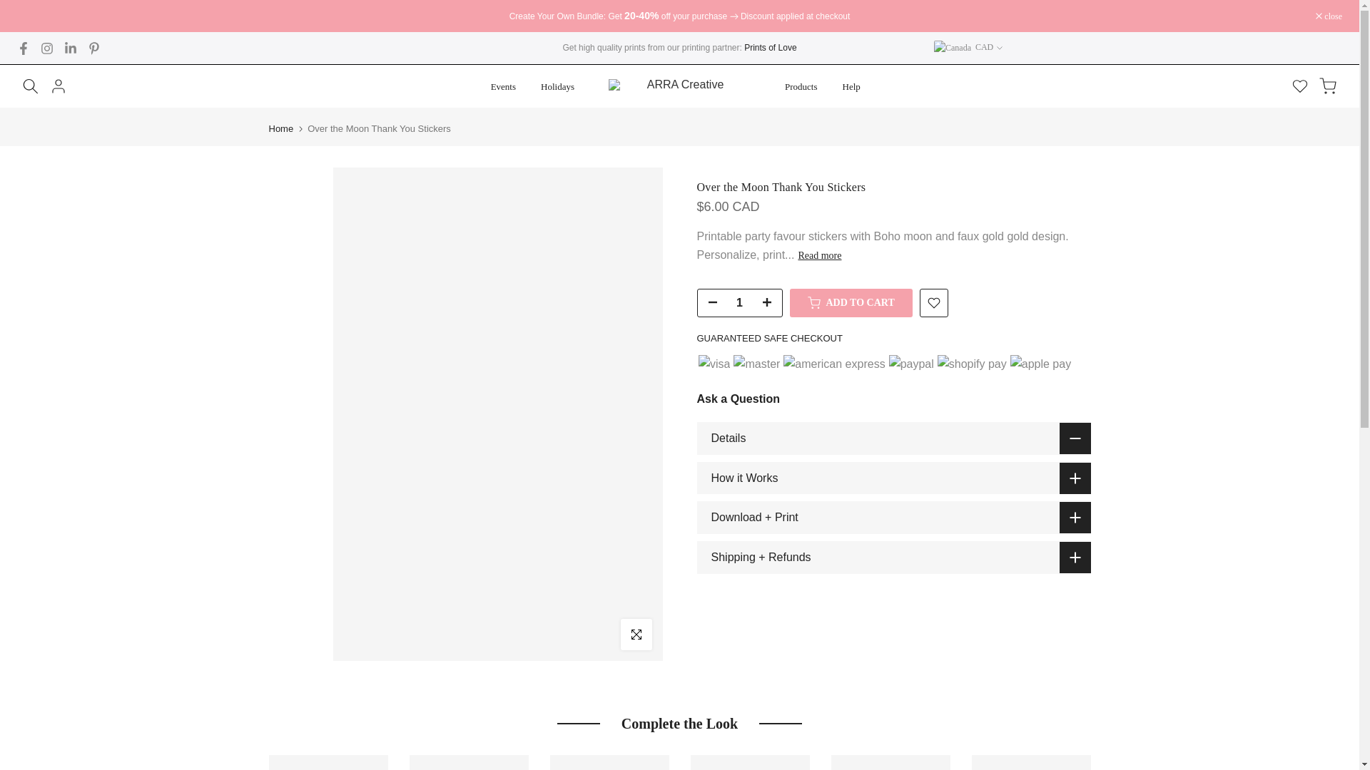  I want to click on Prints of Love, so click(769, 48).